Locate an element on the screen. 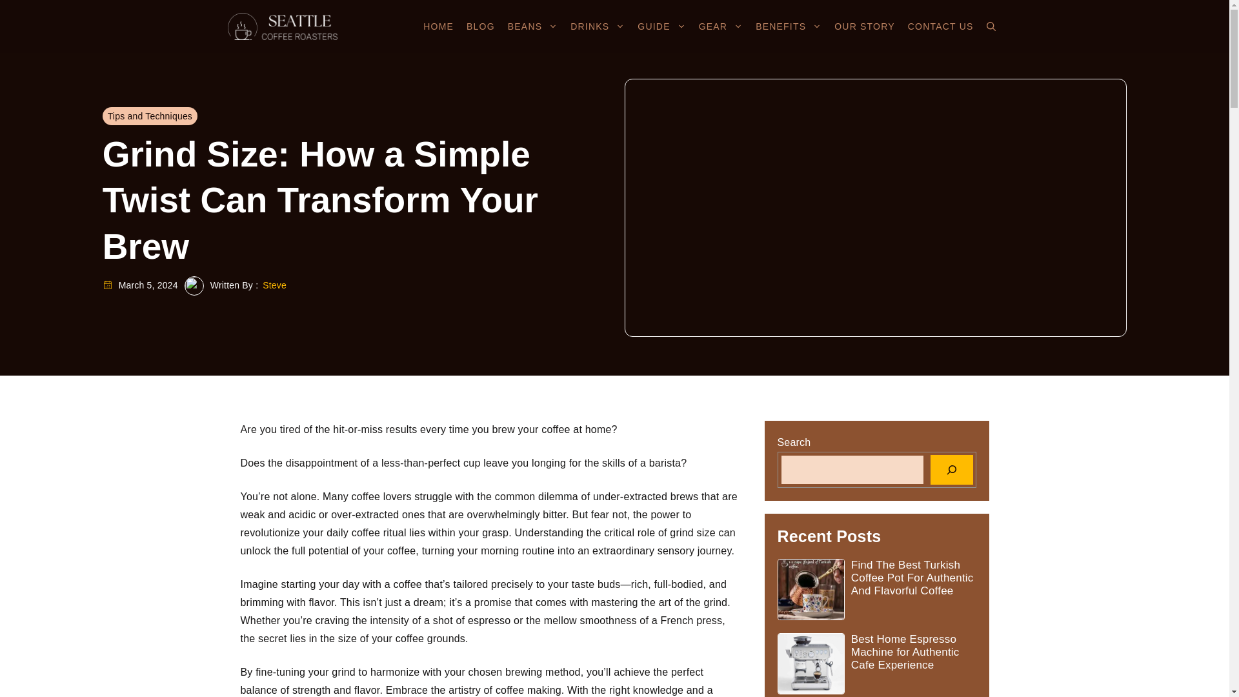  BEANS is located at coordinates (532, 26).